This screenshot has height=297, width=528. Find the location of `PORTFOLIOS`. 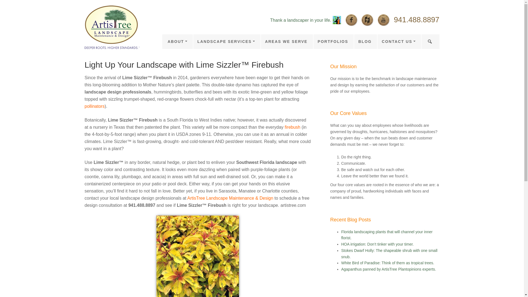

PORTFOLIOS is located at coordinates (332, 42).